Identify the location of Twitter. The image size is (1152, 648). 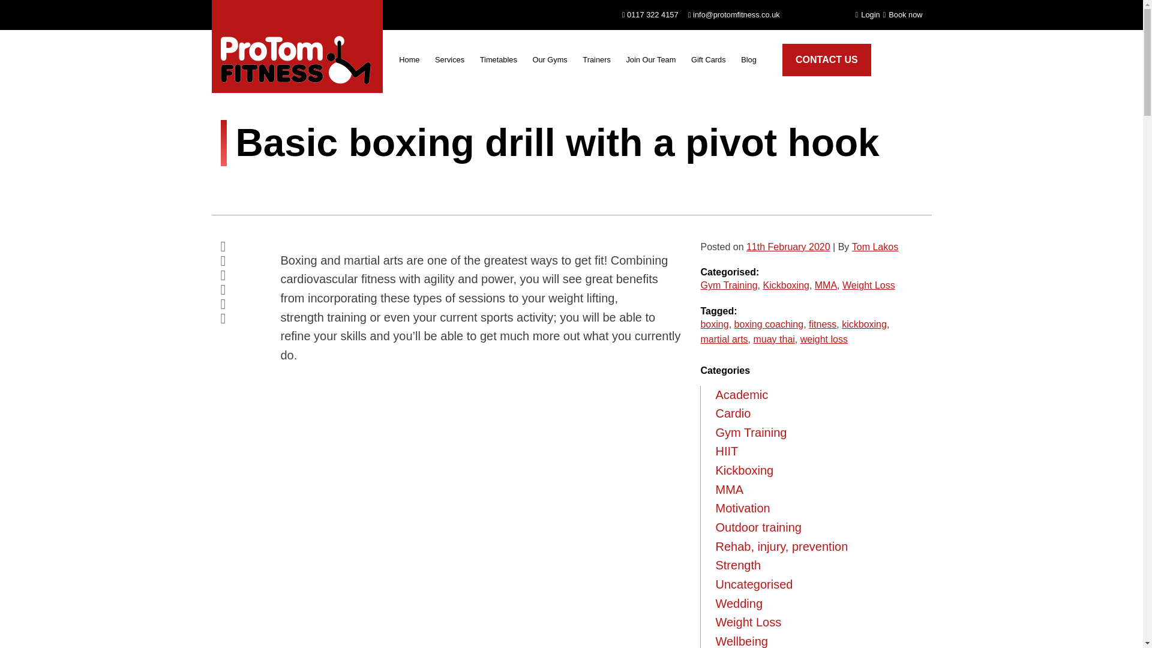
(241, 261).